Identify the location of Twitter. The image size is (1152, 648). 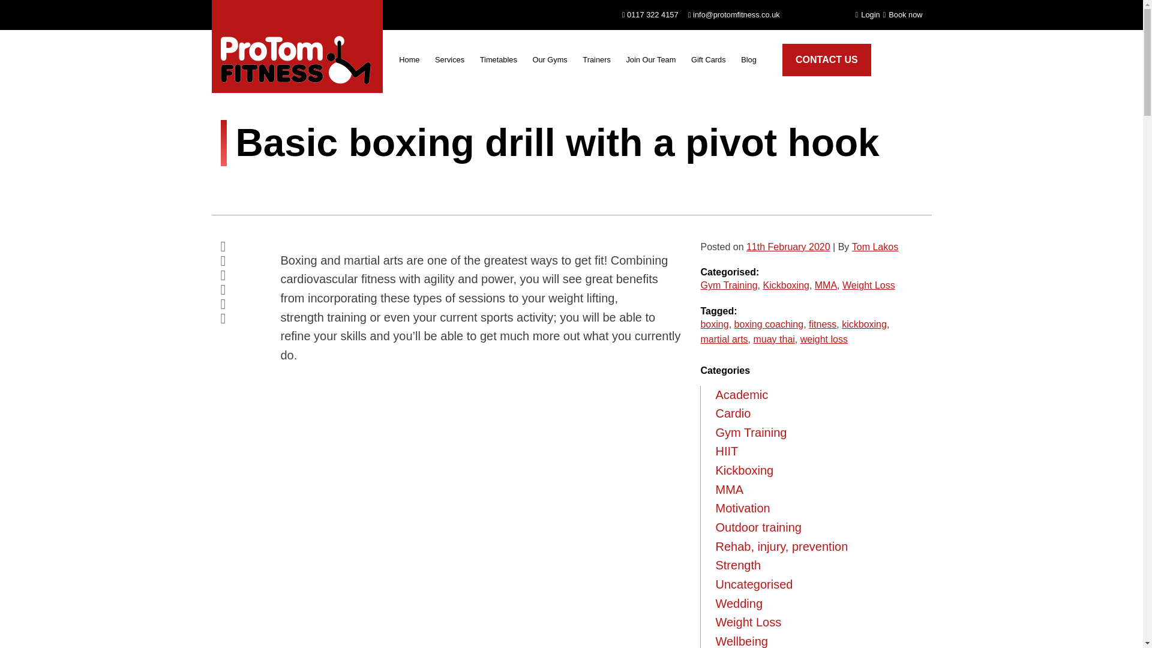
(241, 261).